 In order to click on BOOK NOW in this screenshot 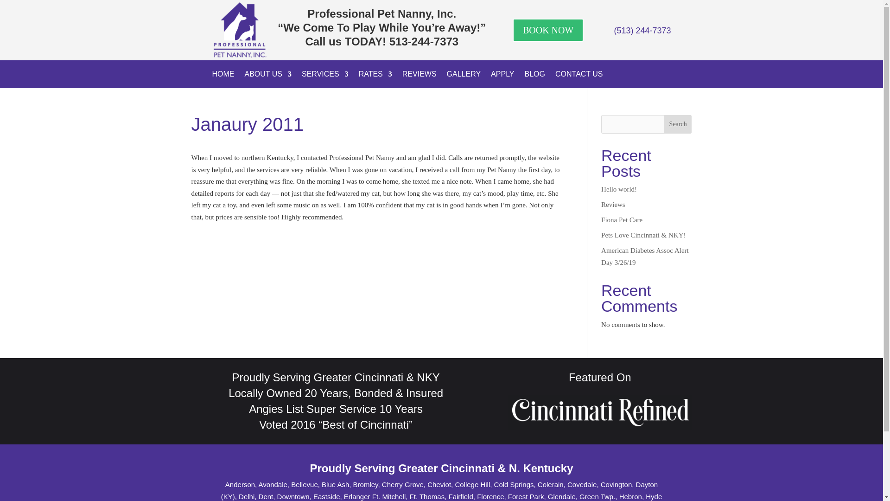, I will do `click(548, 30)`.